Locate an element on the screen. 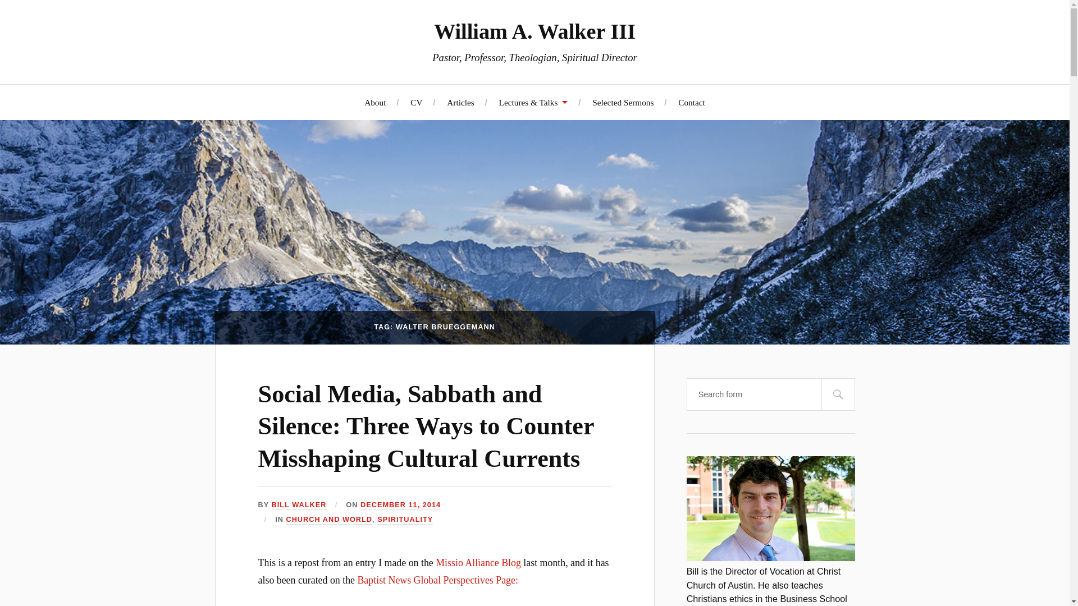 Image resolution: width=1078 pixels, height=606 pixels. SPIRITUALITY is located at coordinates (405, 520).